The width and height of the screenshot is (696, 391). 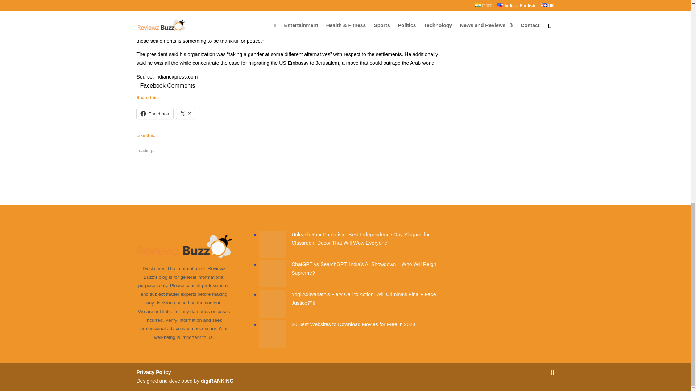 I want to click on Click to share on Facebook, so click(x=154, y=114).